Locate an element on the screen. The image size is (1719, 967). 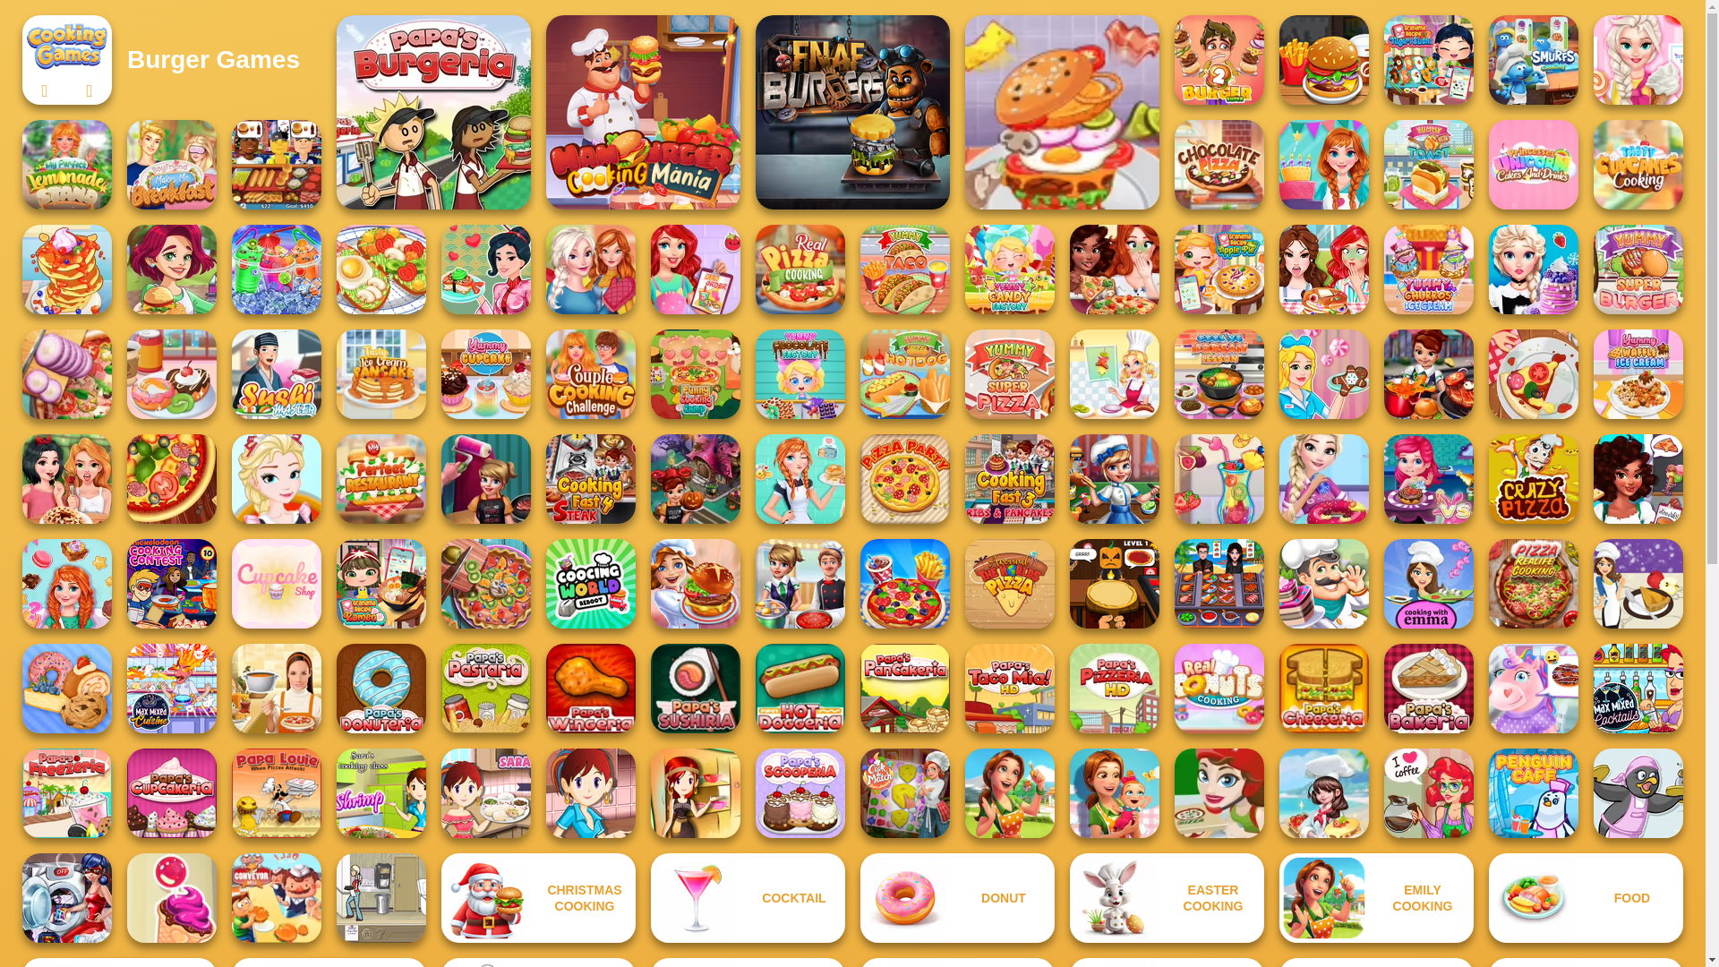
My Perfect Lemonade Stand is located at coordinates (66, 165).